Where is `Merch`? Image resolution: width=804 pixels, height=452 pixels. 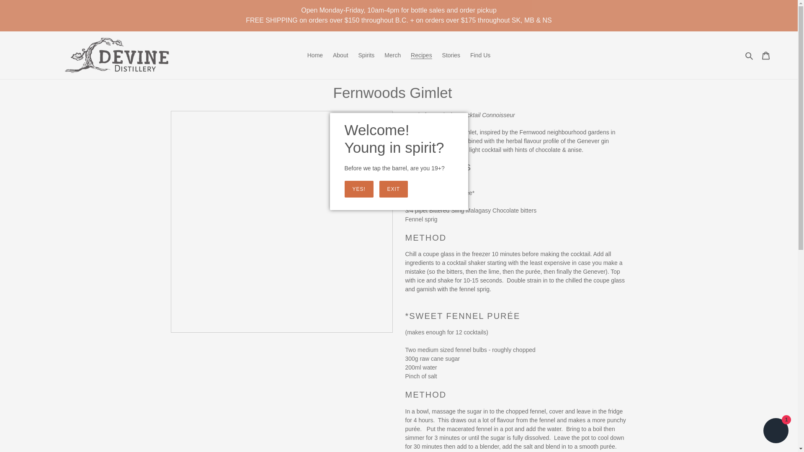
Merch is located at coordinates (393, 54).